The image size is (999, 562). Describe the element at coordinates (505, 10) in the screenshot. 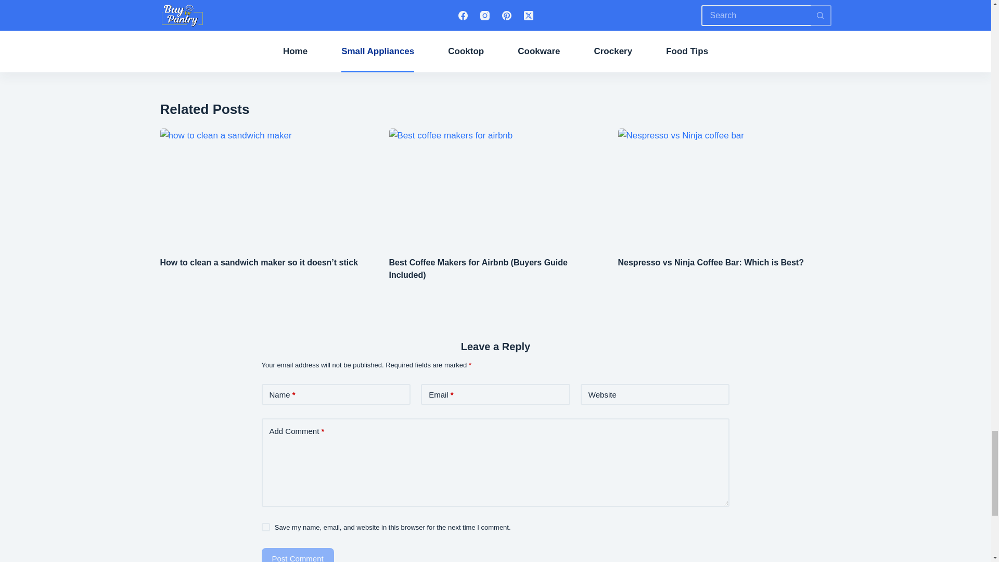

I see `yes` at that location.